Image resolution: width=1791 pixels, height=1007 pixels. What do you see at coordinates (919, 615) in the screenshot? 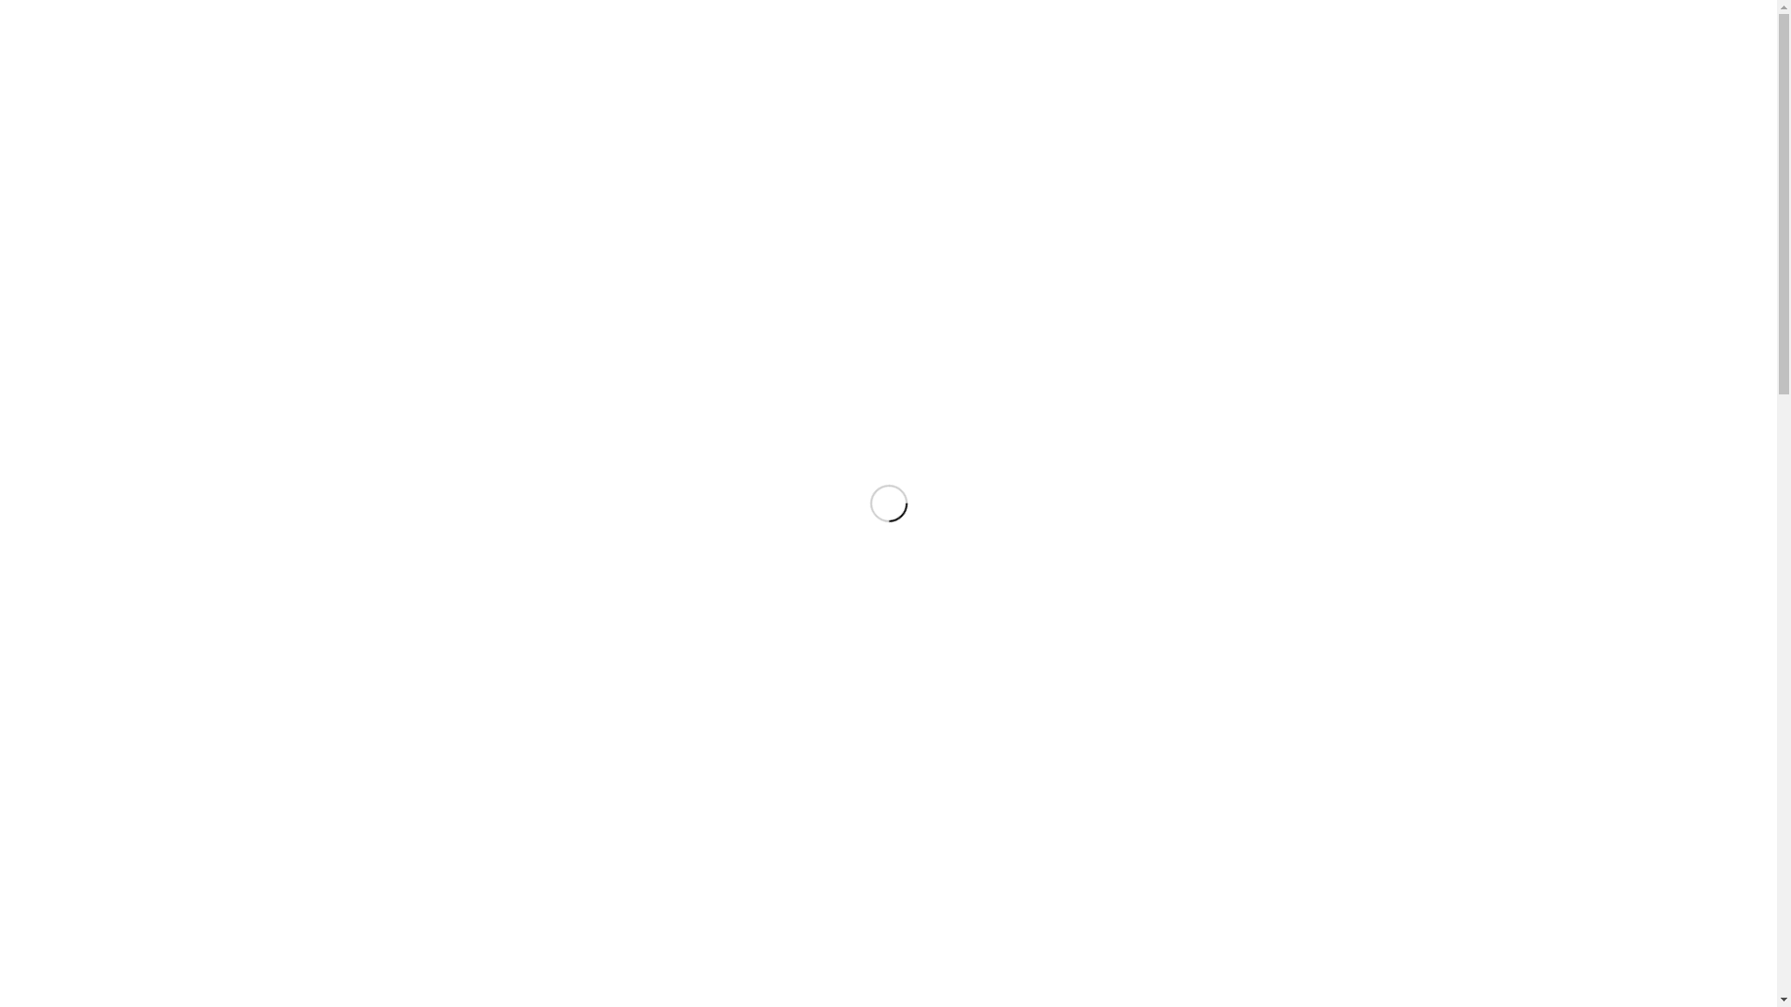
I see `5` at bounding box center [919, 615].